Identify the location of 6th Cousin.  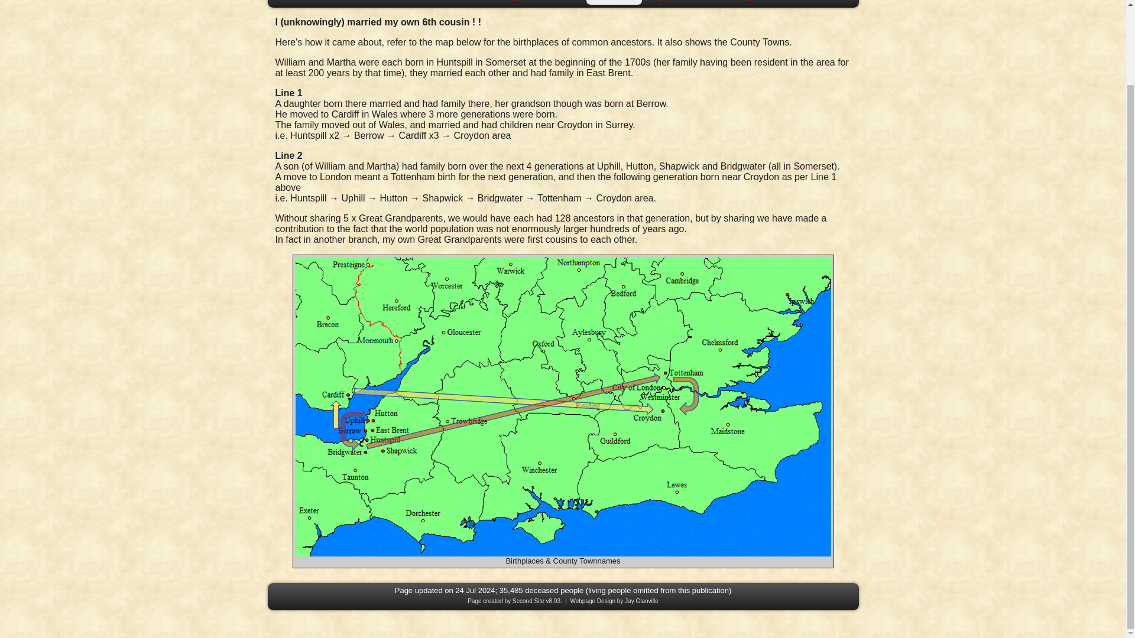
(614, 1).